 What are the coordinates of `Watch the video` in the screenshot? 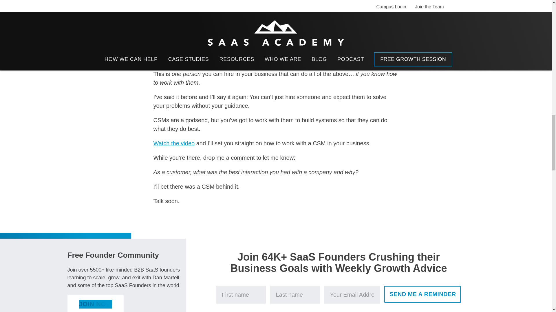 It's located at (174, 143).